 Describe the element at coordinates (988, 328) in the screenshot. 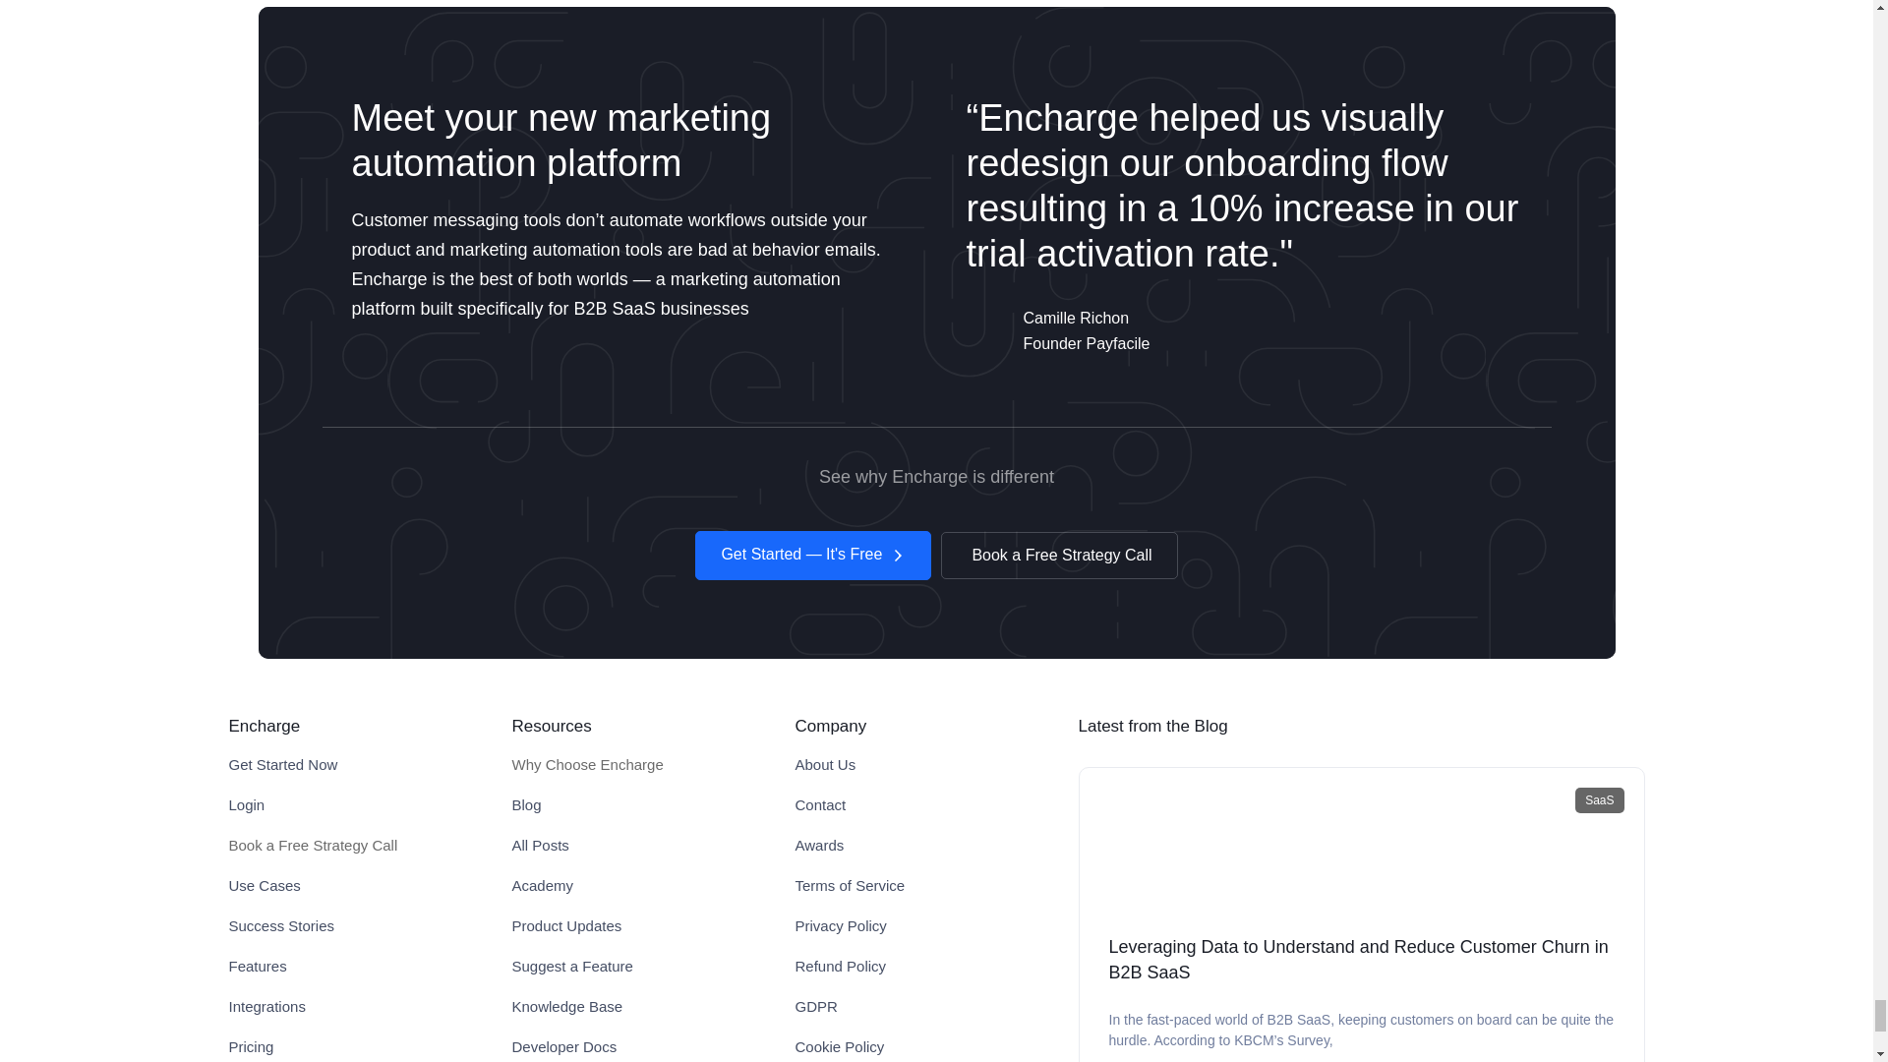

I see `camille-photo` at that location.